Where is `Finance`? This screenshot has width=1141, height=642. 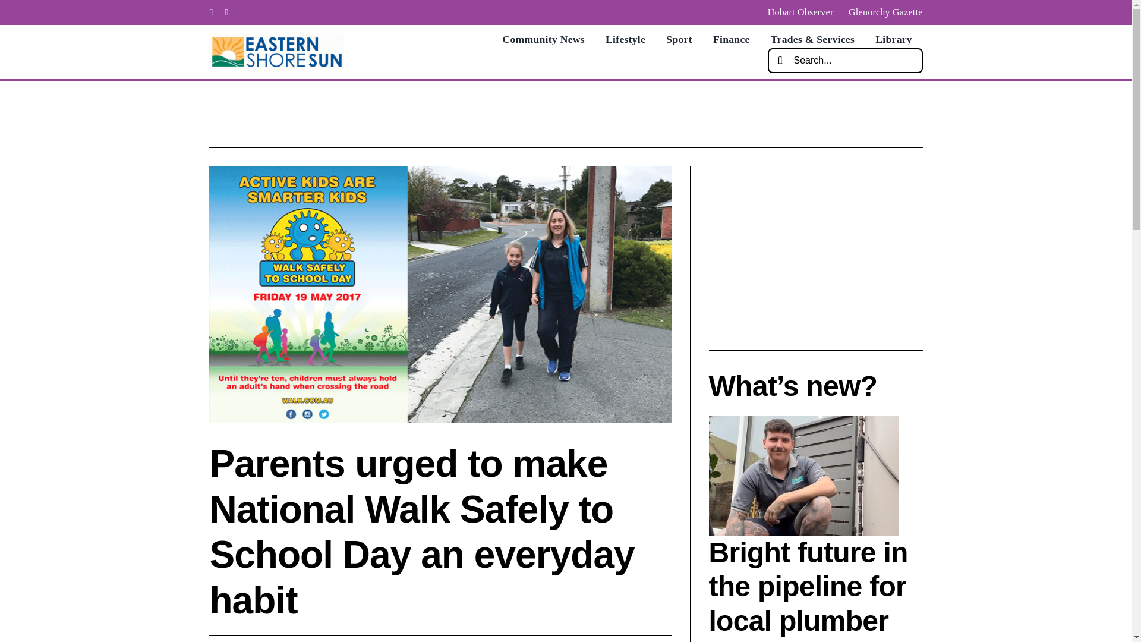
Finance is located at coordinates (731, 39).